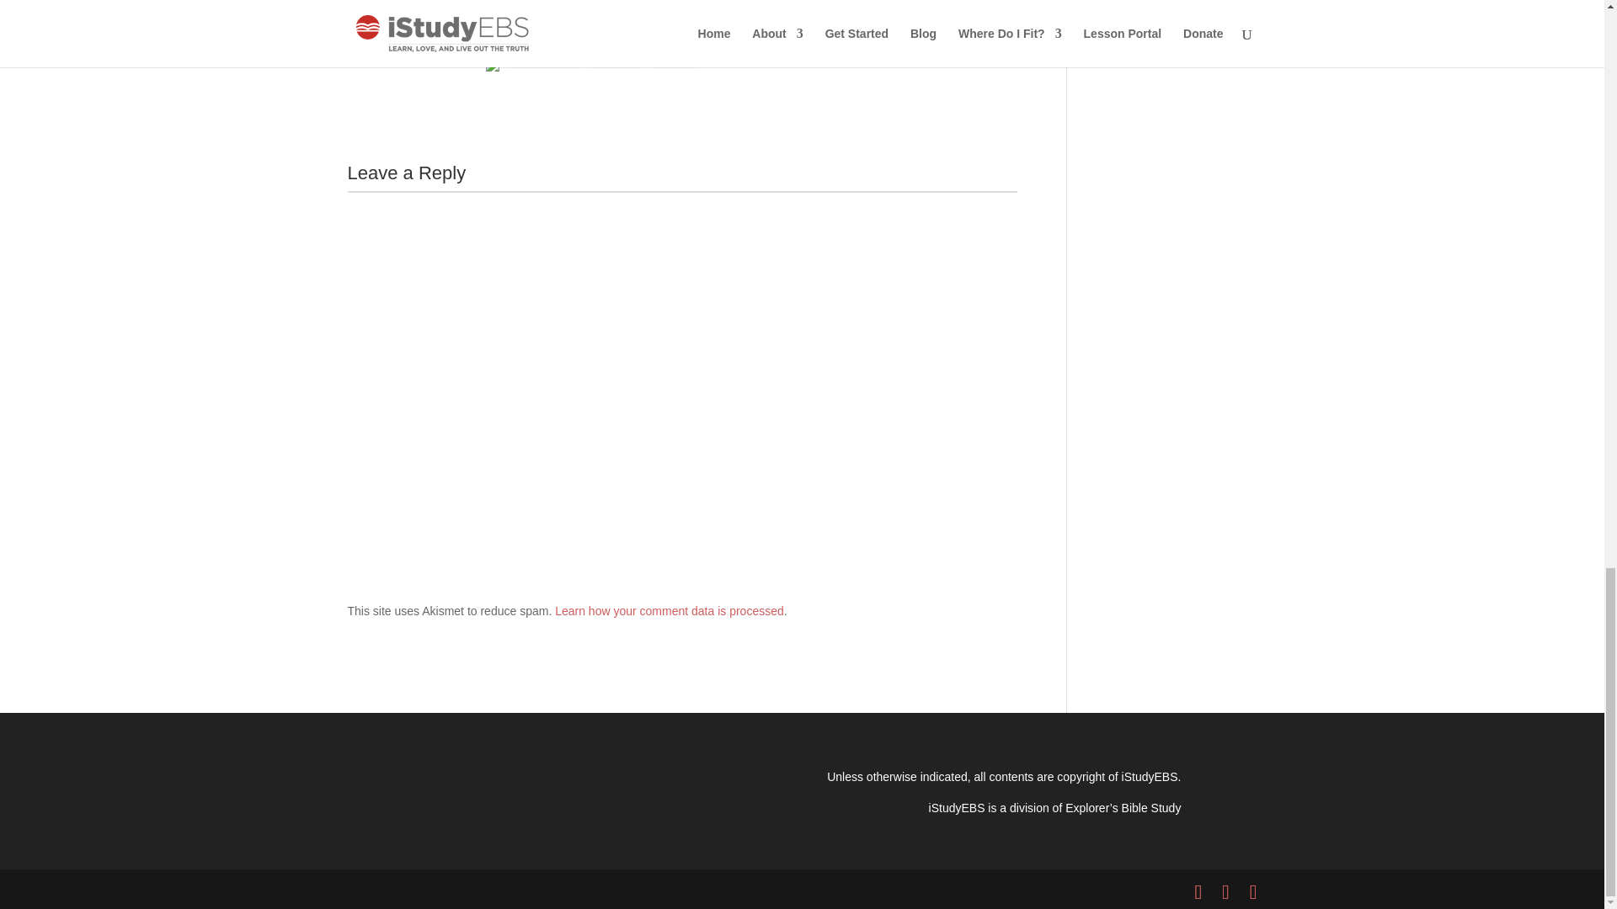  I want to click on Reddit, so click(615, 57).